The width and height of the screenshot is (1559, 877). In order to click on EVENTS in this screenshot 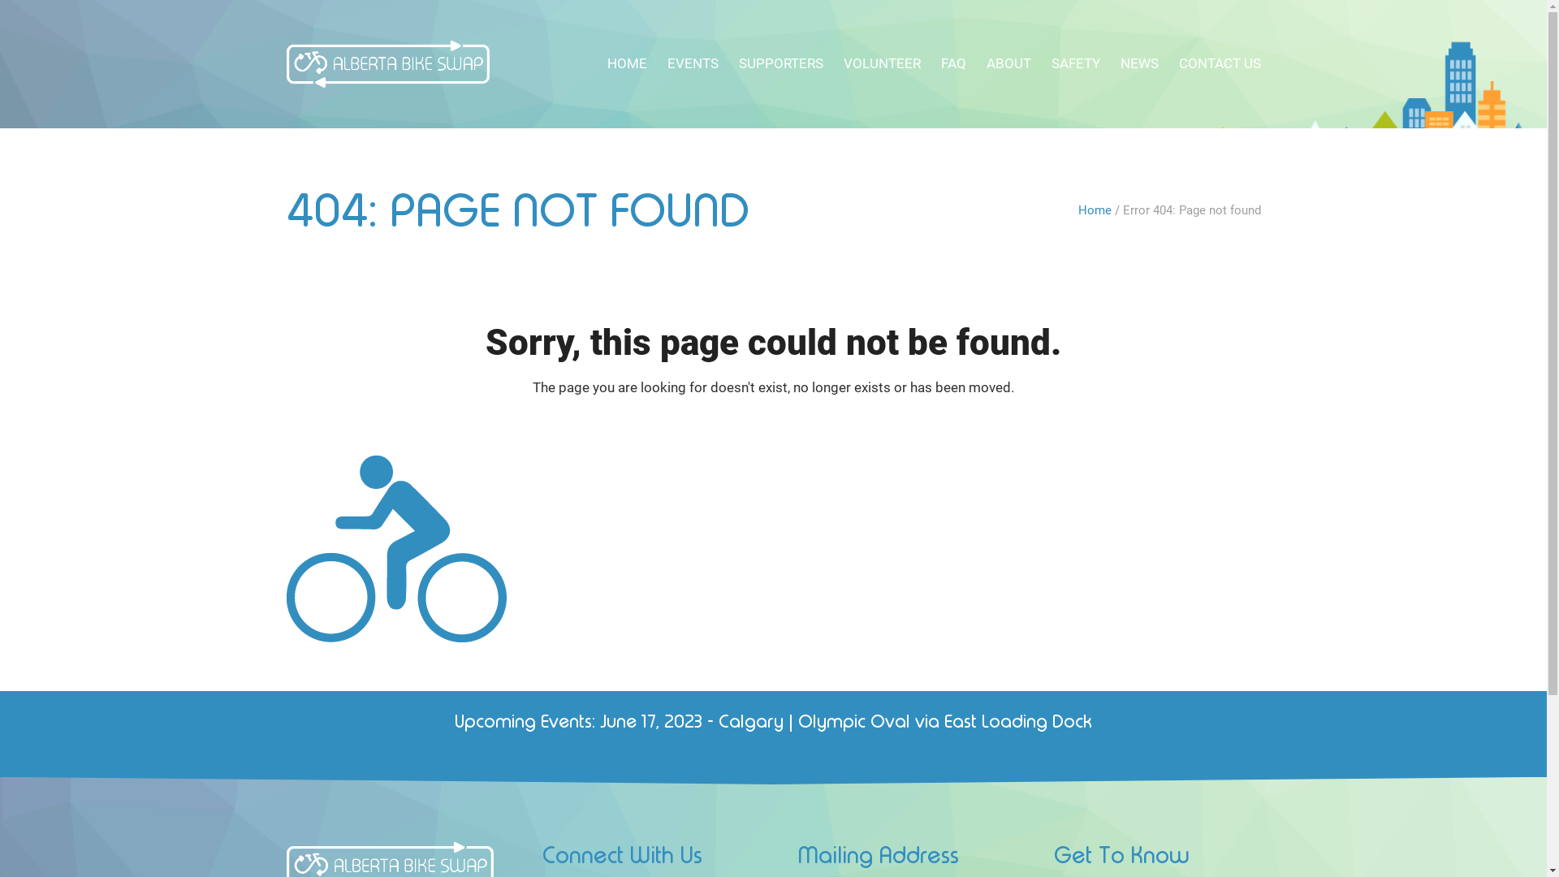, I will do `click(693, 64)`.